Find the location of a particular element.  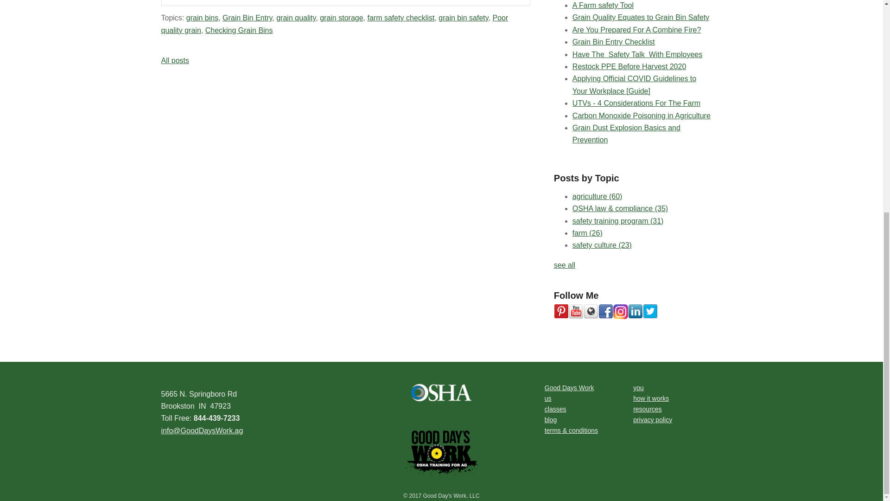

grain storage is located at coordinates (341, 18).